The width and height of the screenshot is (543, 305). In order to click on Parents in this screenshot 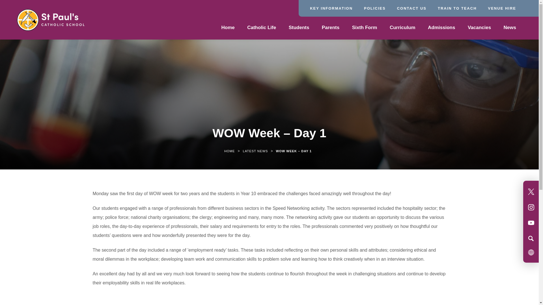, I will do `click(330, 28)`.